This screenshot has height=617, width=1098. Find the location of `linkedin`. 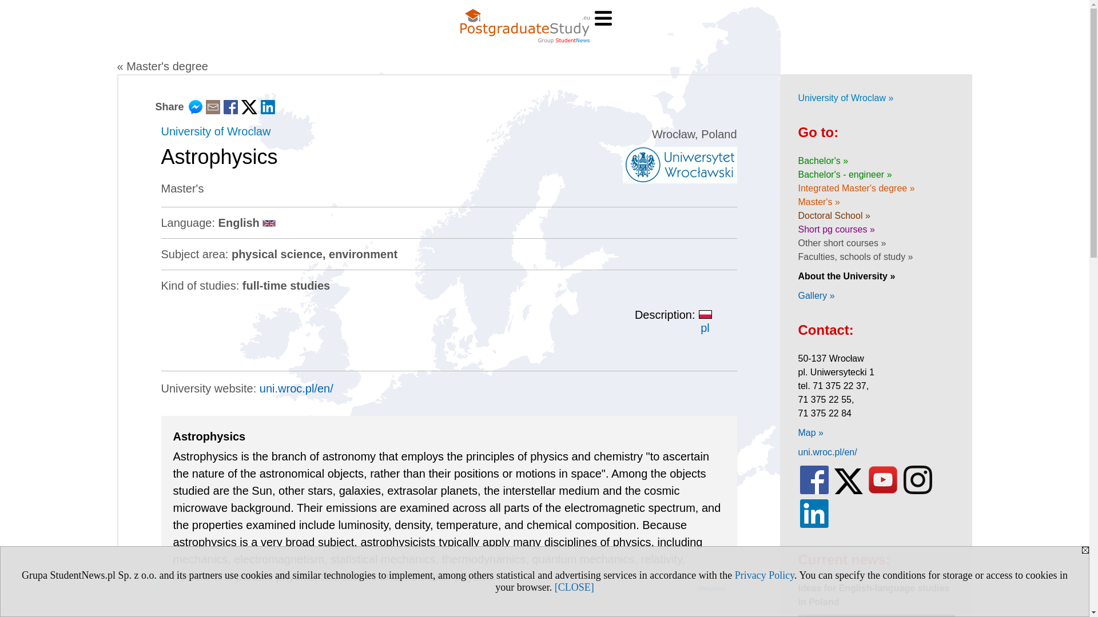

linkedin is located at coordinates (814, 525).